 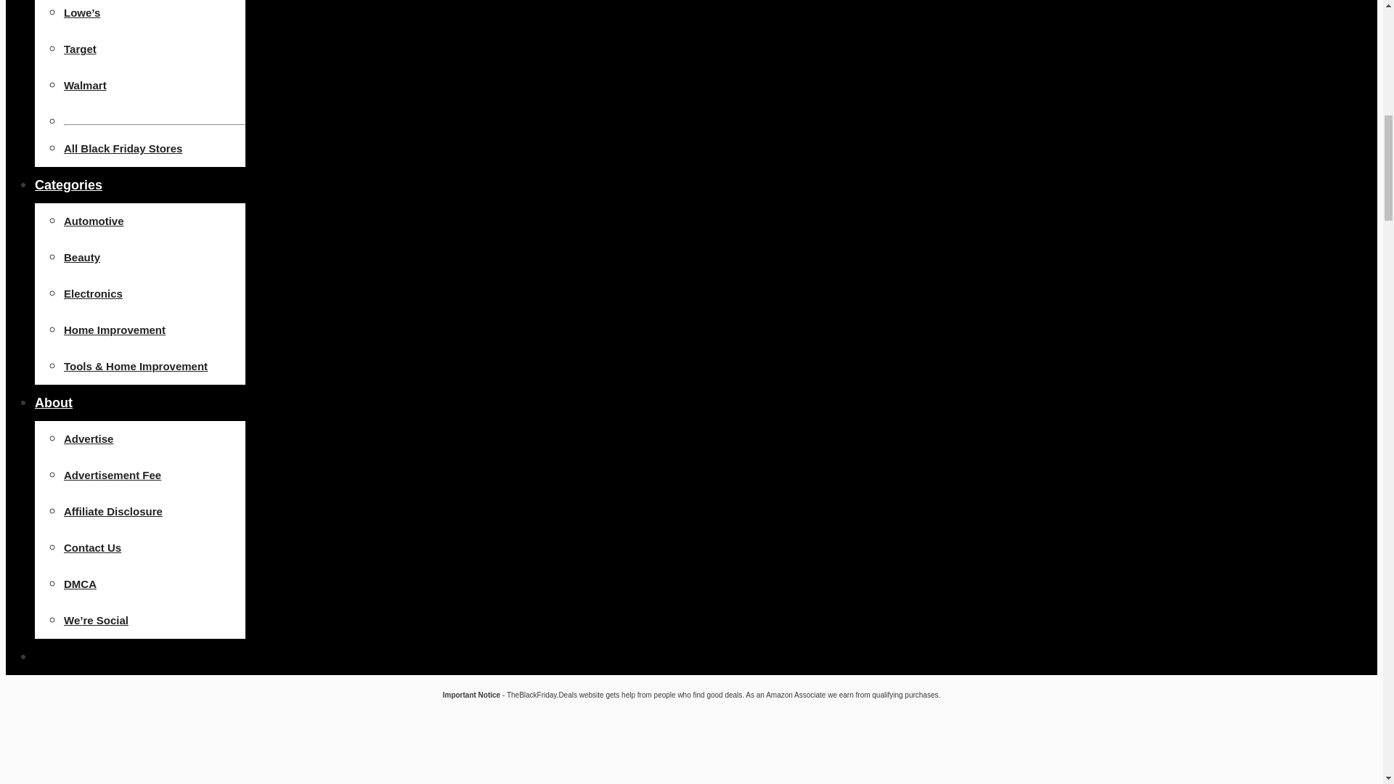 What do you see at coordinates (68, 184) in the screenshot?
I see `Categories` at bounding box center [68, 184].